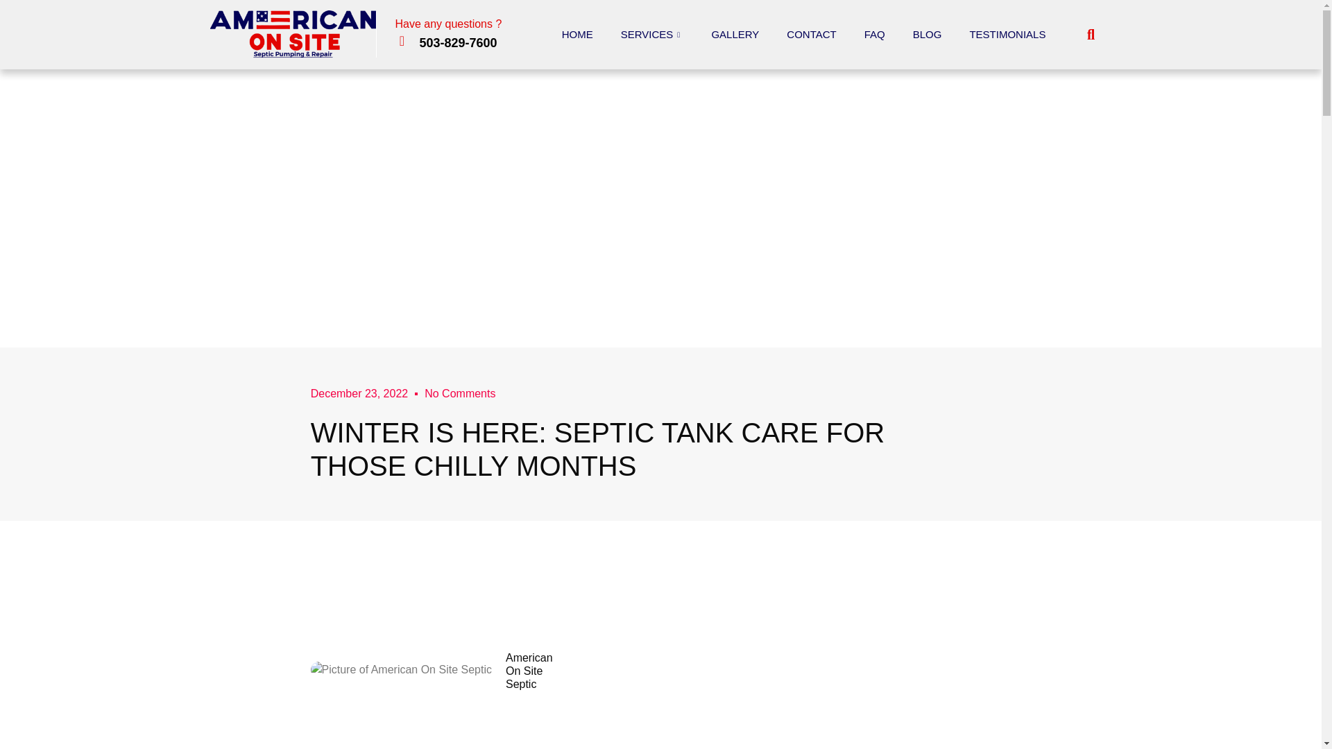 Image resolution: width=1332 pixels, height=749 pixels. Describe the element at coordinates (359, 394) in the screenshot. I see `December 23, 2022` at that location.